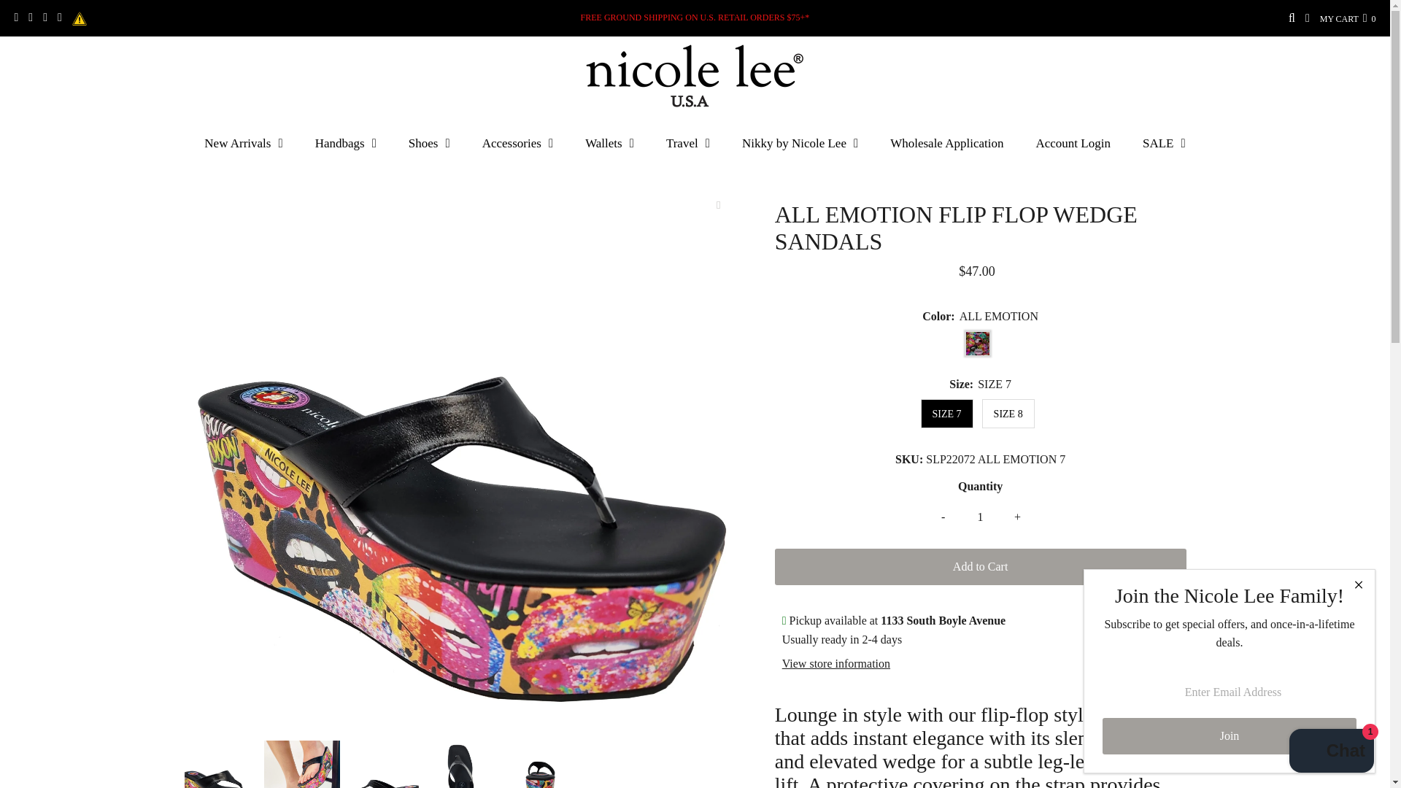 This screenshot has width=1401, height=788. I want to click on Add to Cart, so click(981, 566).